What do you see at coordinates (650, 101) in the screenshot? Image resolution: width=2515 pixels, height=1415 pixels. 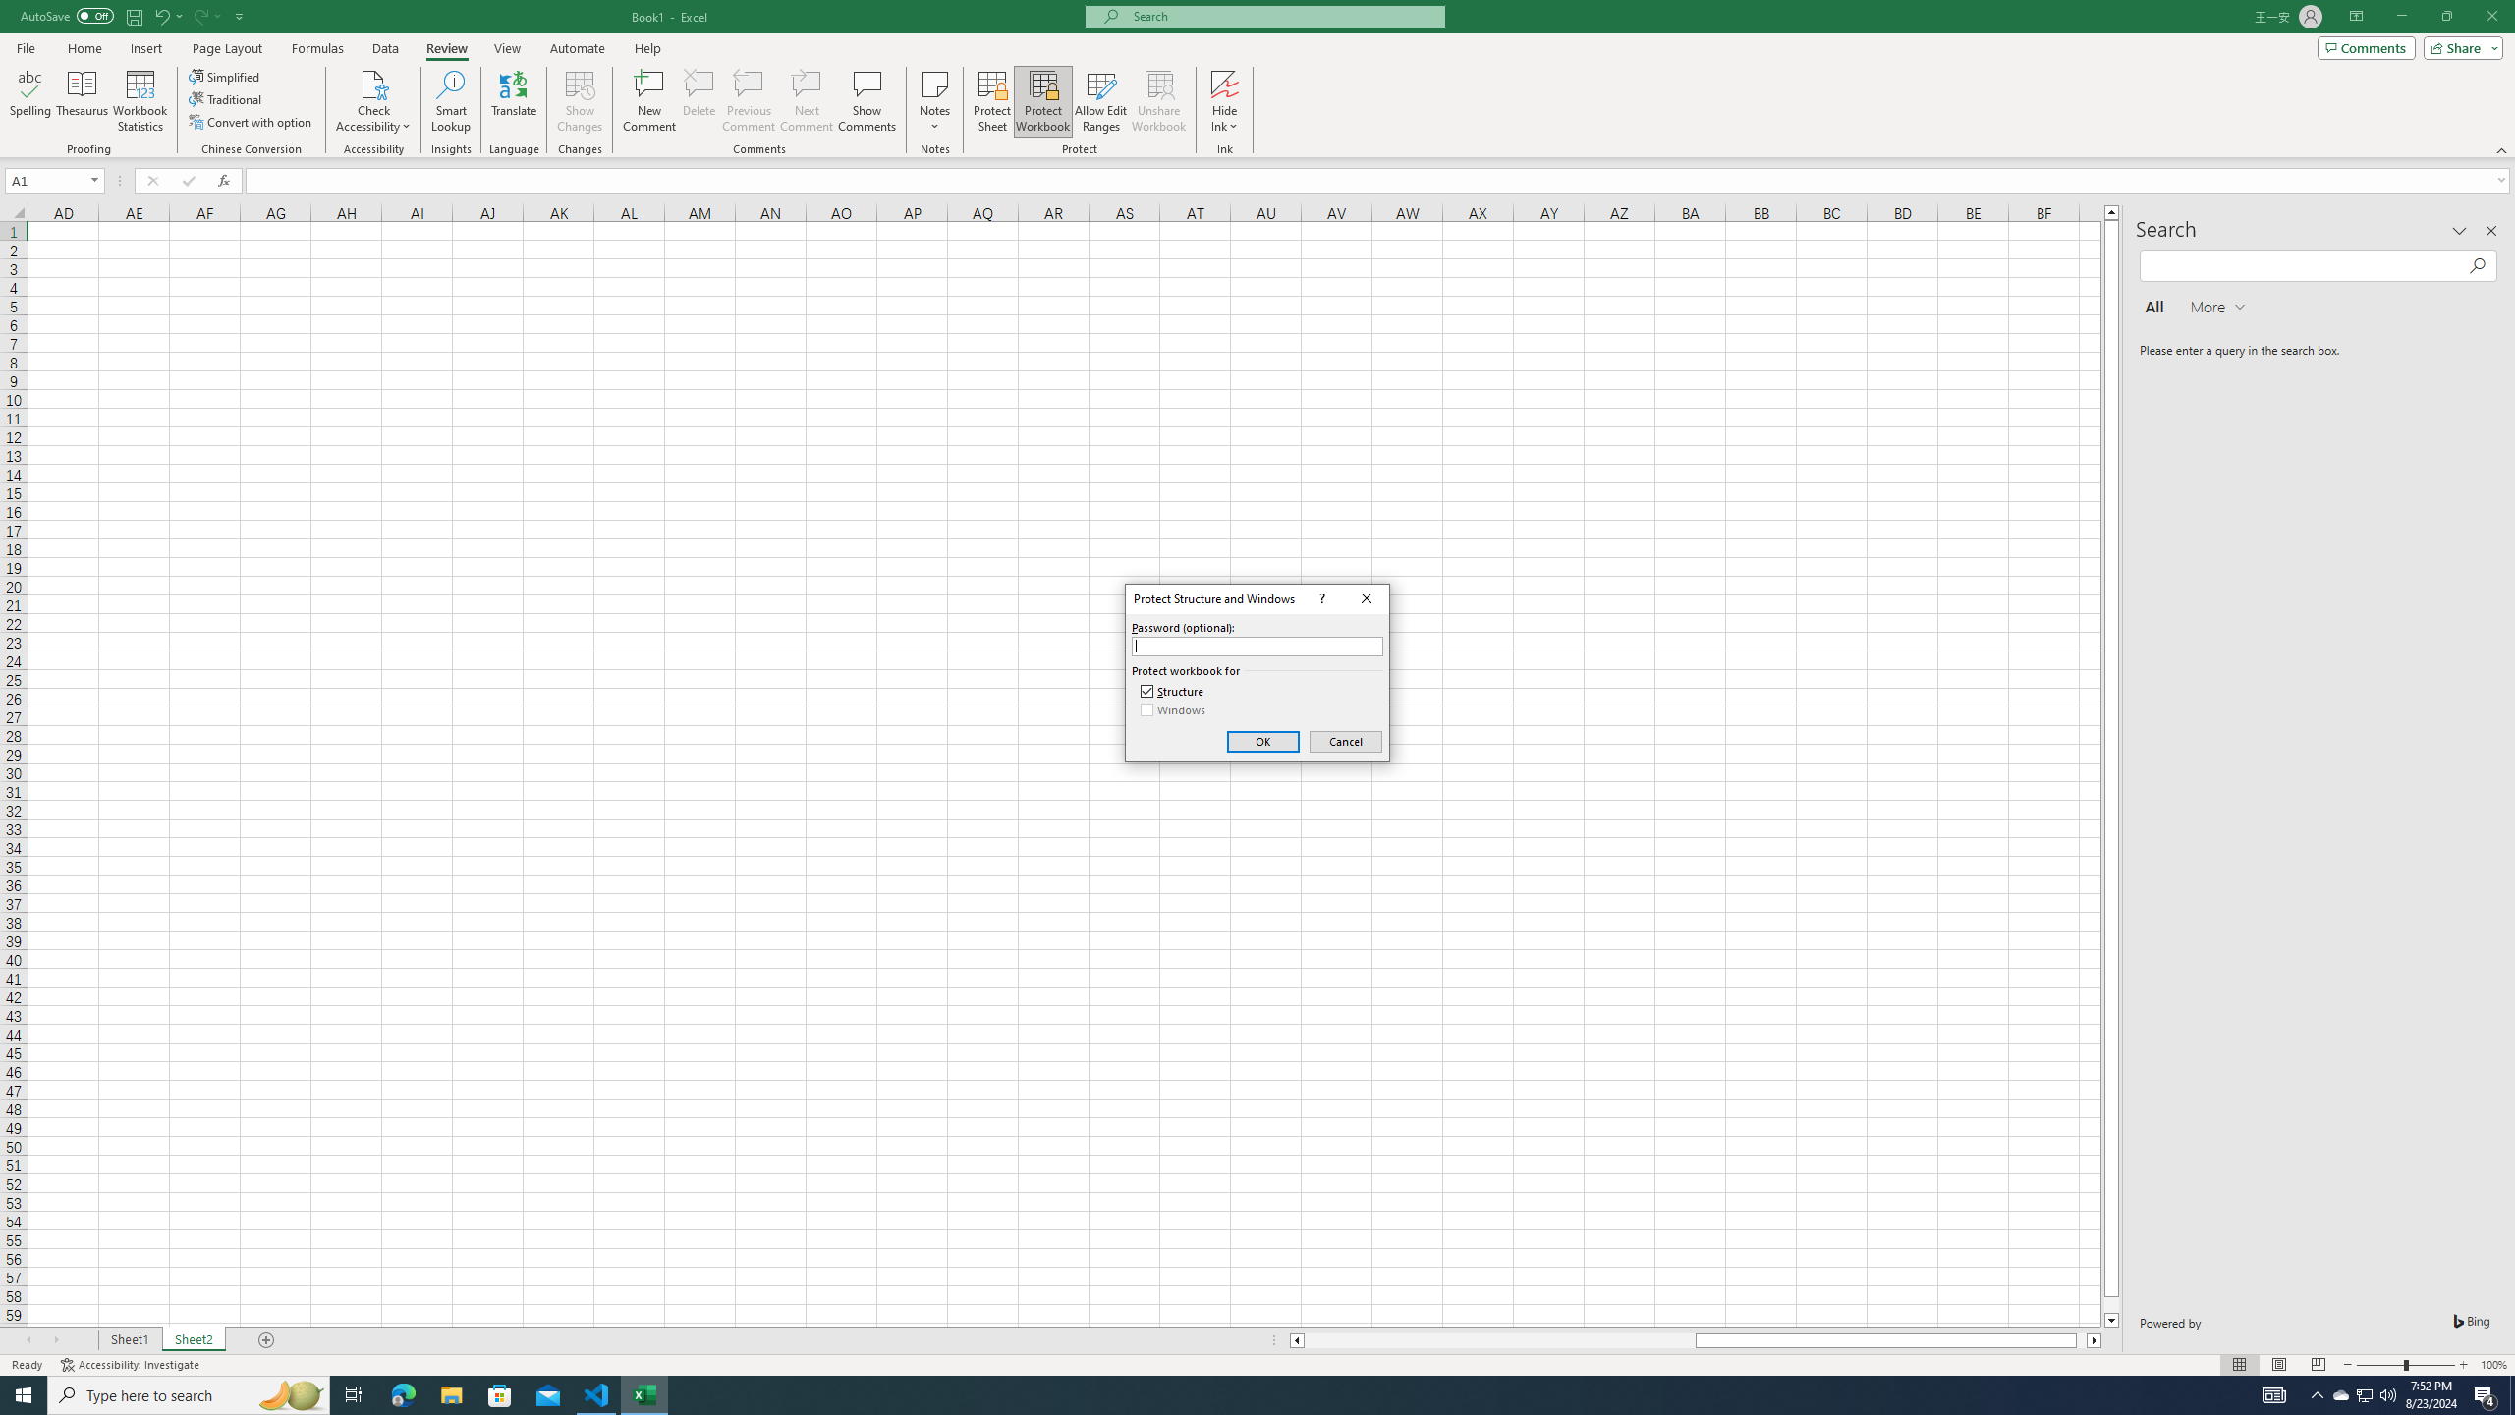 I see `New Comment` at bounding box center [650, 101].